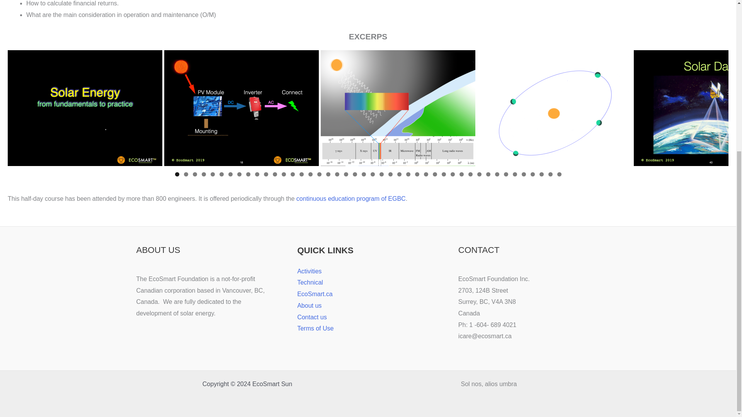 Image resolution: width=742 pixels, height=417 pixels. What do you see at coordinates (398, 108) in the screenshot?
I see `SolarCourse022` at bounding box center [398, 108].